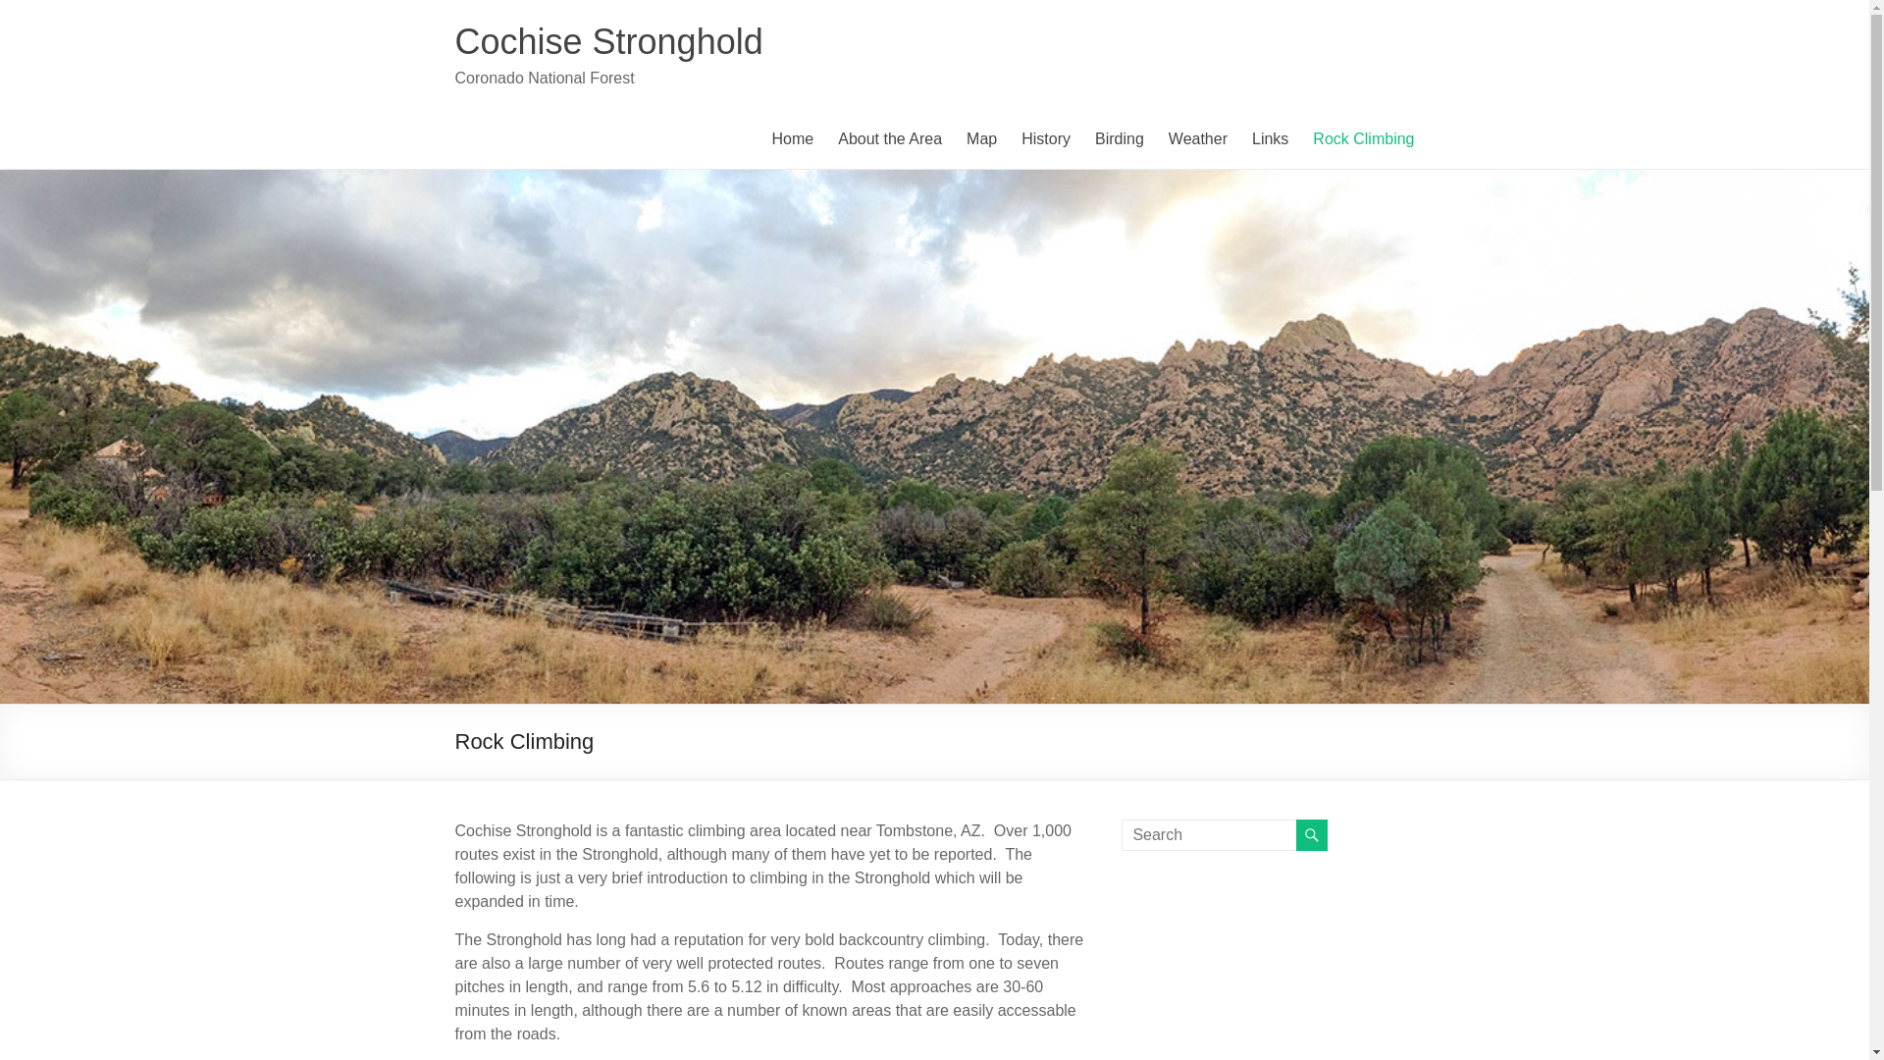  I want to click on Map, so click(981, 139).